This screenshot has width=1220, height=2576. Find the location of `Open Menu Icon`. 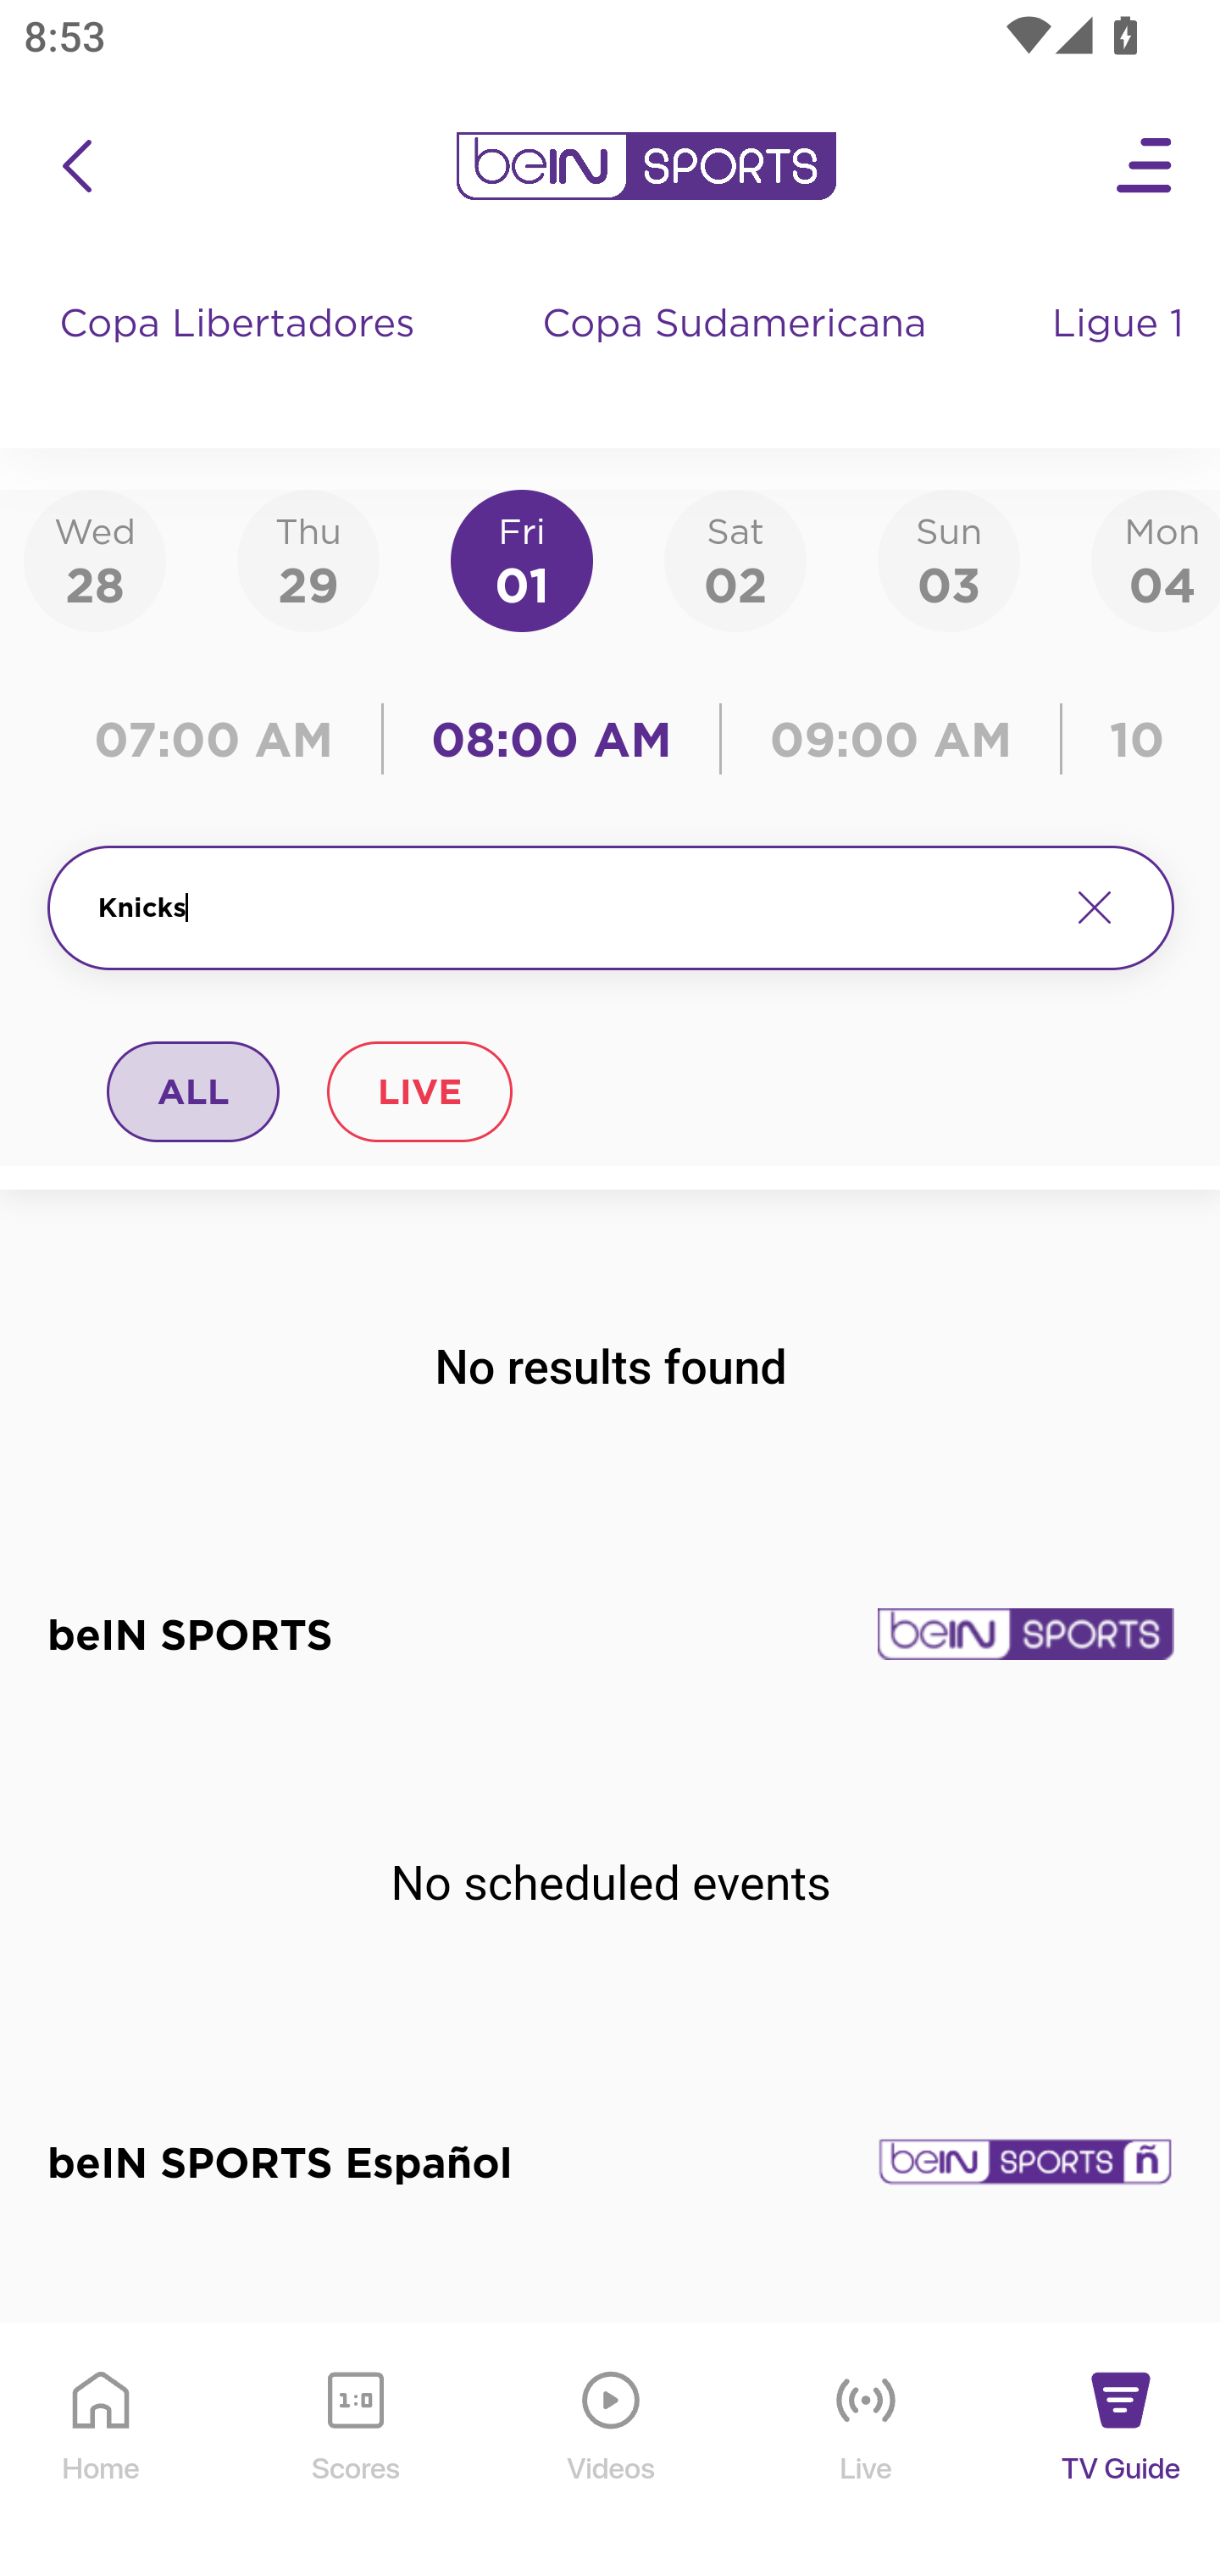

Open Menu Icon is located at coordinates (1145, 166).